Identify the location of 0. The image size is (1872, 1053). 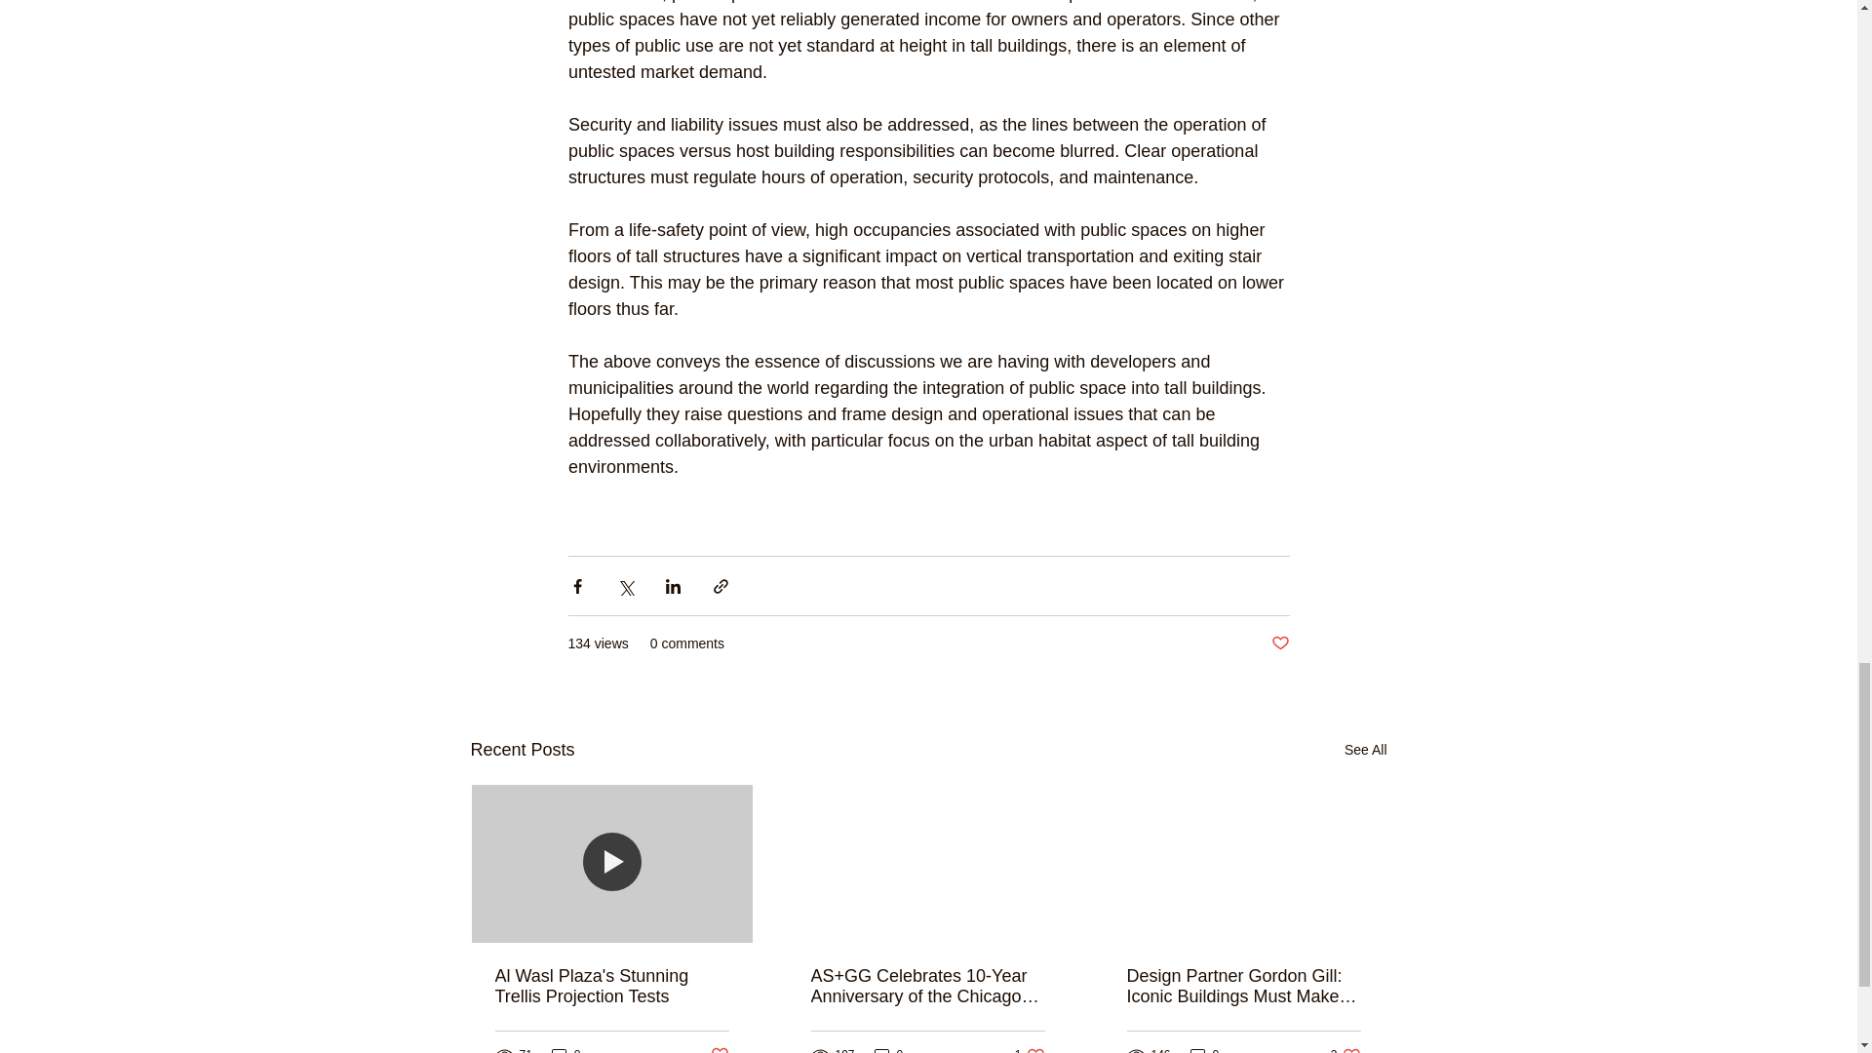
(565, 1049).